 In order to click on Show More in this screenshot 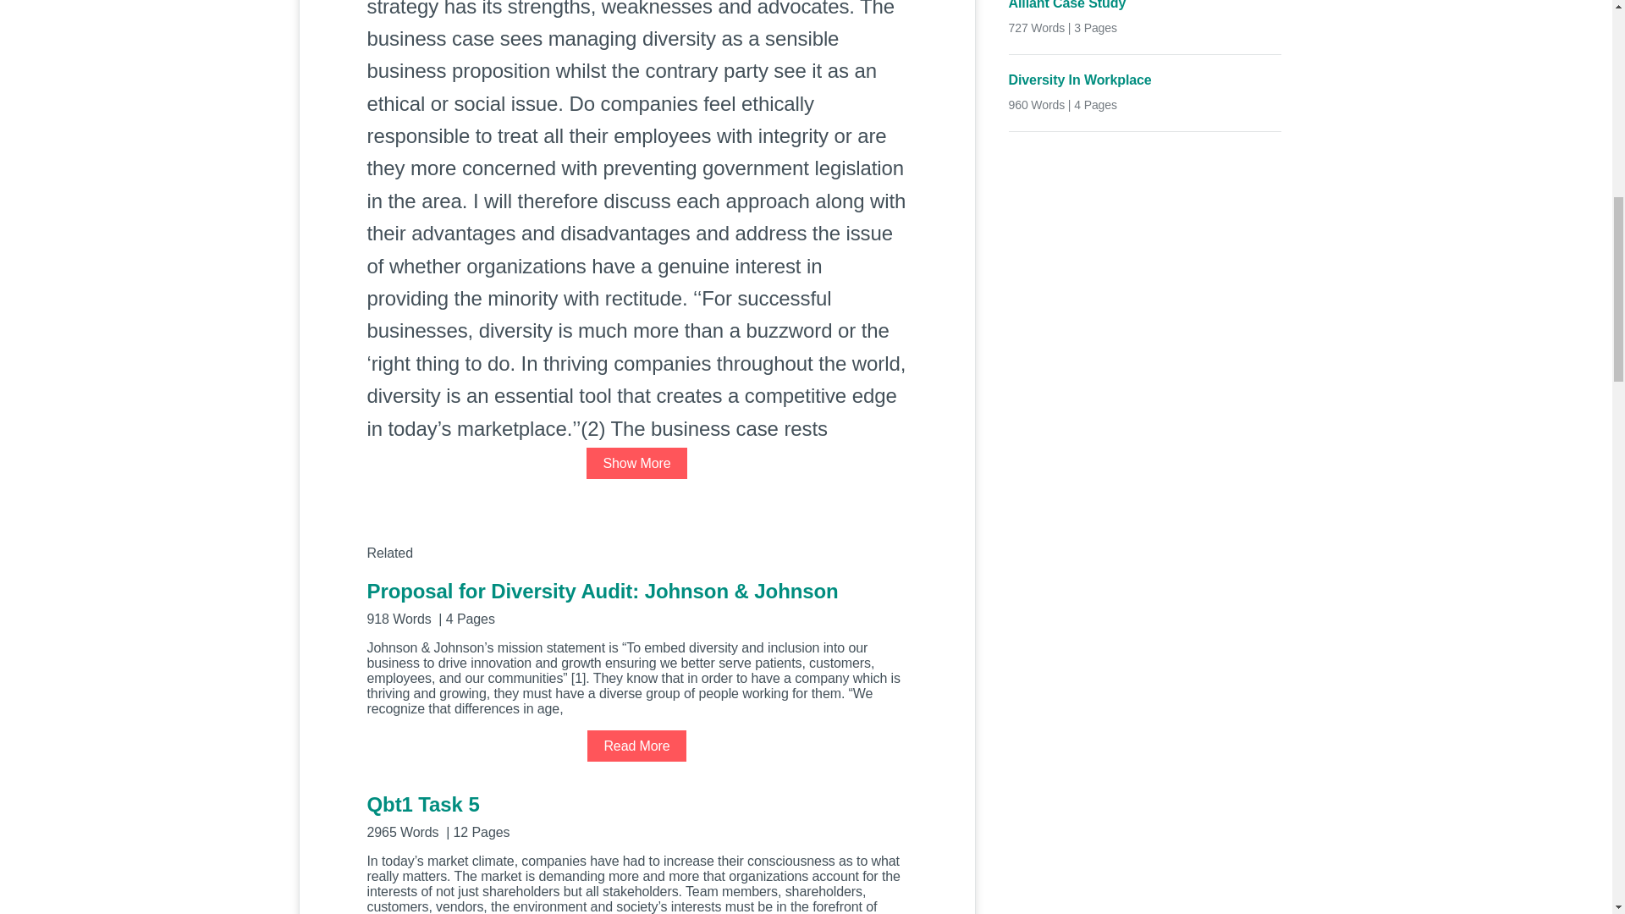, I will do `click(636, 463)`.